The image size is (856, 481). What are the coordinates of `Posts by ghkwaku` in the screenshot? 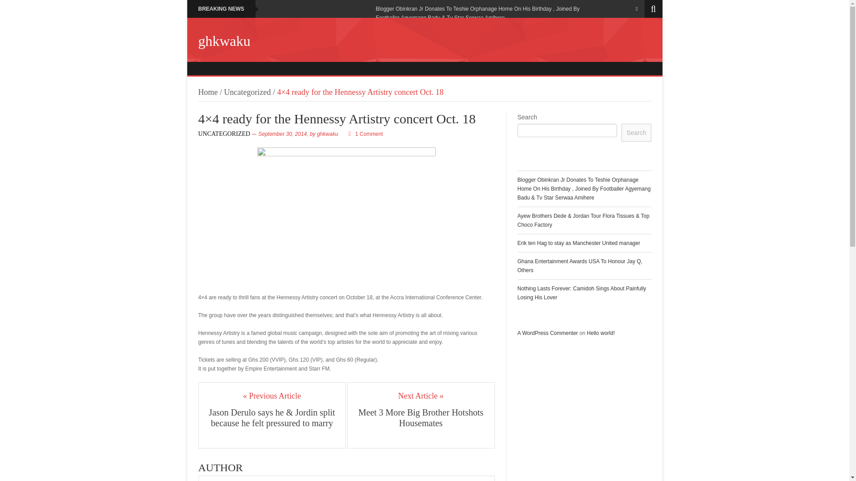 It's located at (327, 134).